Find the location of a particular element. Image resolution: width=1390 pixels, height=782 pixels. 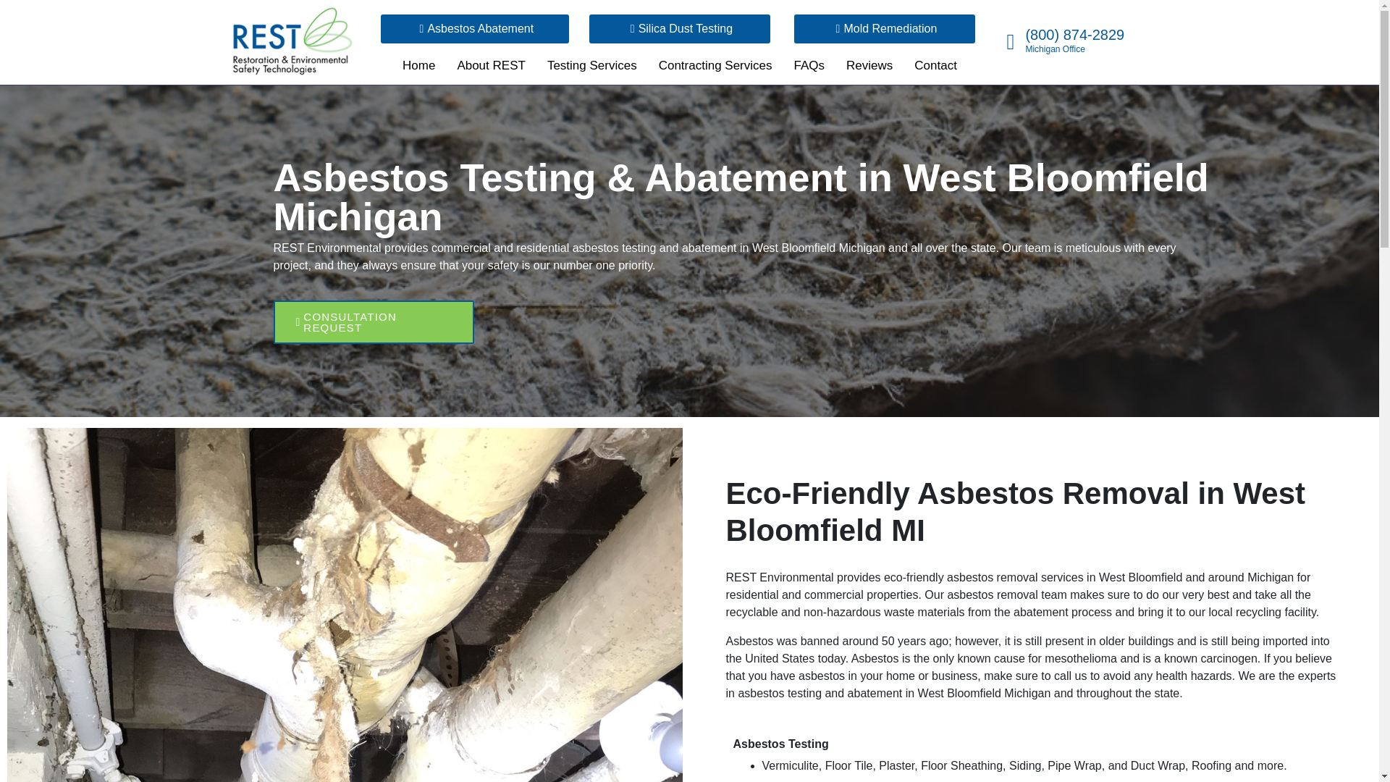

Mold Remediation is located at coordinates (885, 4).